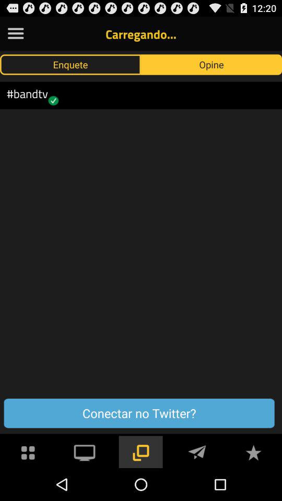 The height and width of the screenshot is (501, 282). Describe the element at coordinates (70, 64) in the screenshot. I see `press enquete button` at that location.